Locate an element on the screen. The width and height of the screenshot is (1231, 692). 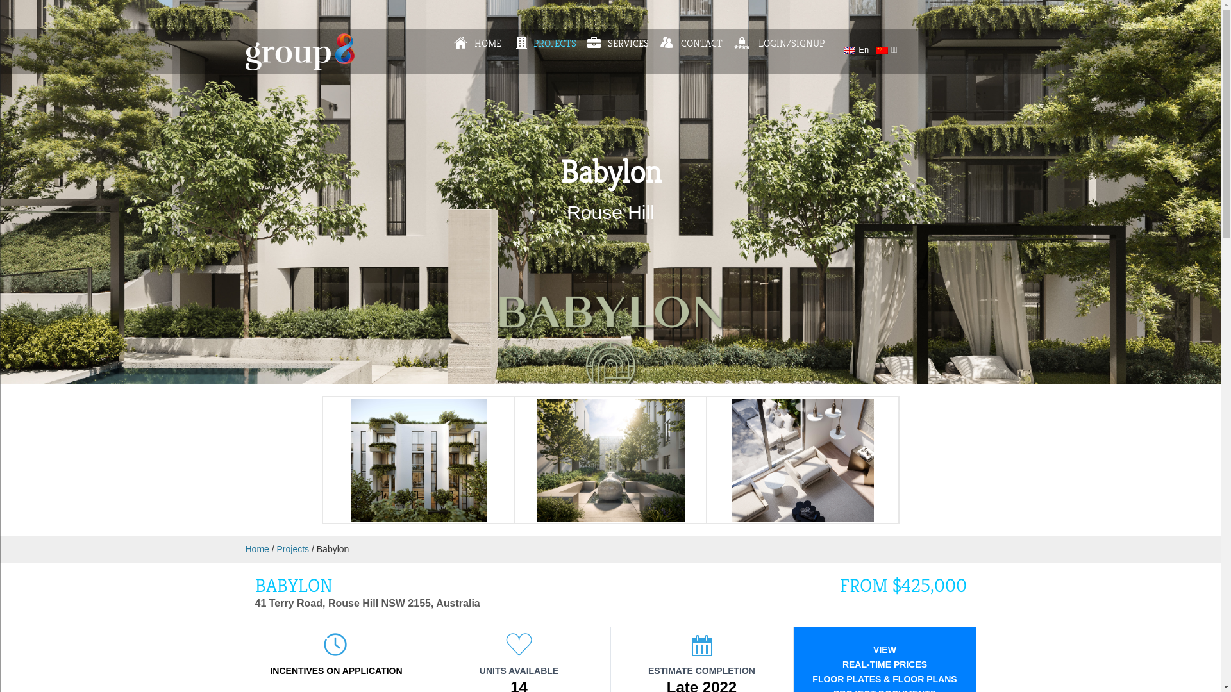
HOME is located at coordinates (478, 44).